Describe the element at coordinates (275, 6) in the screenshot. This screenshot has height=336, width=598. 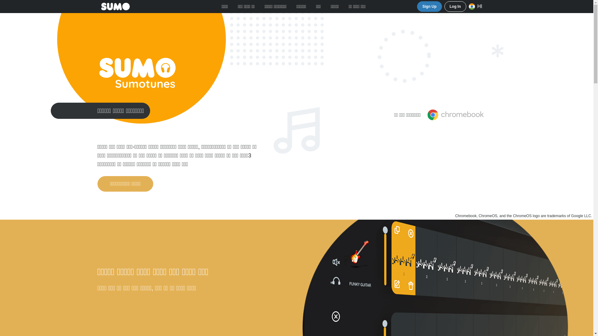
I see `pricing` at that location.